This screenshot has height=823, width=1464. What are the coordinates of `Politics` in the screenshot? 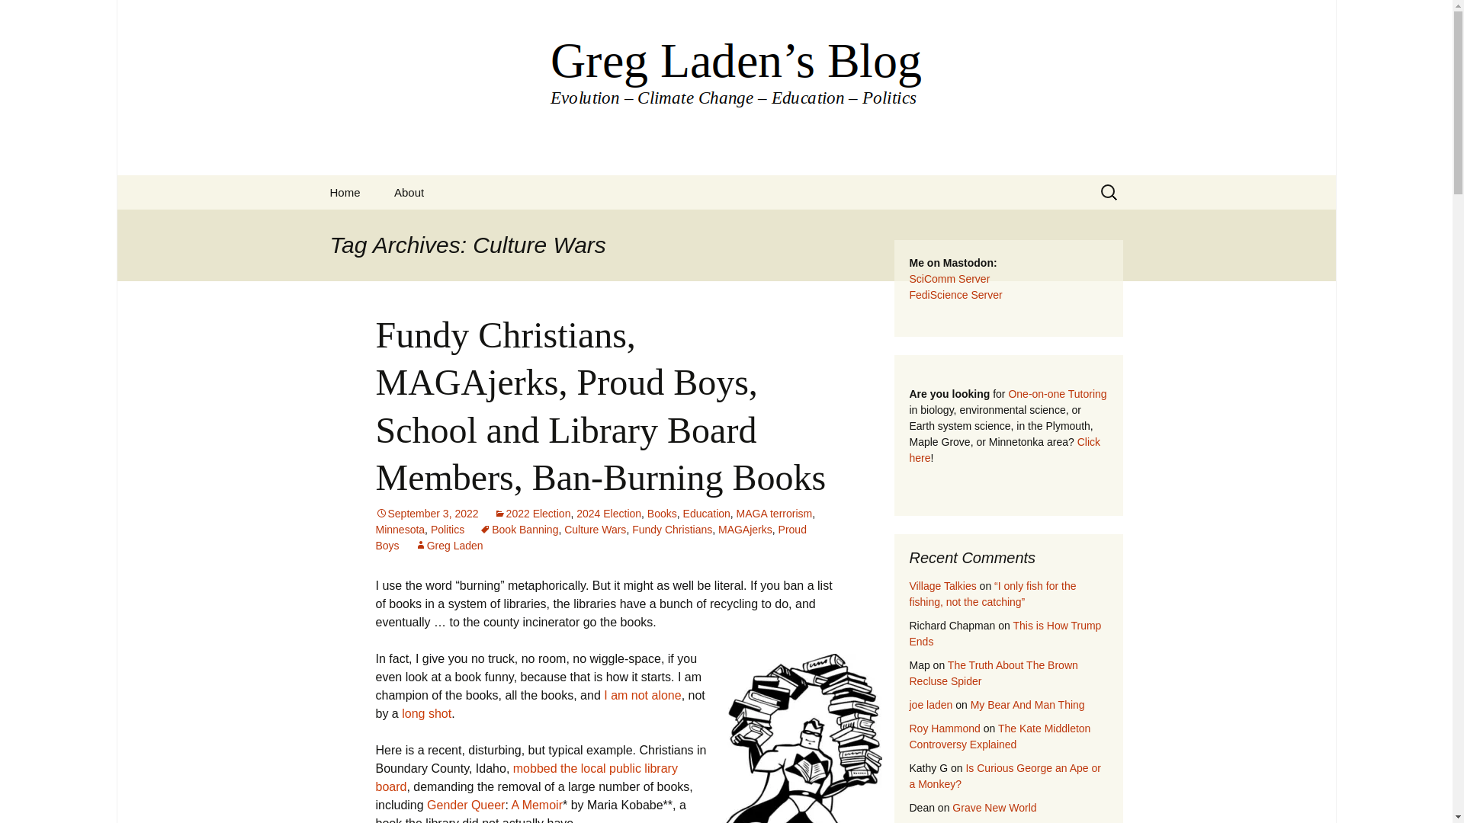 It's located at (447, 529).